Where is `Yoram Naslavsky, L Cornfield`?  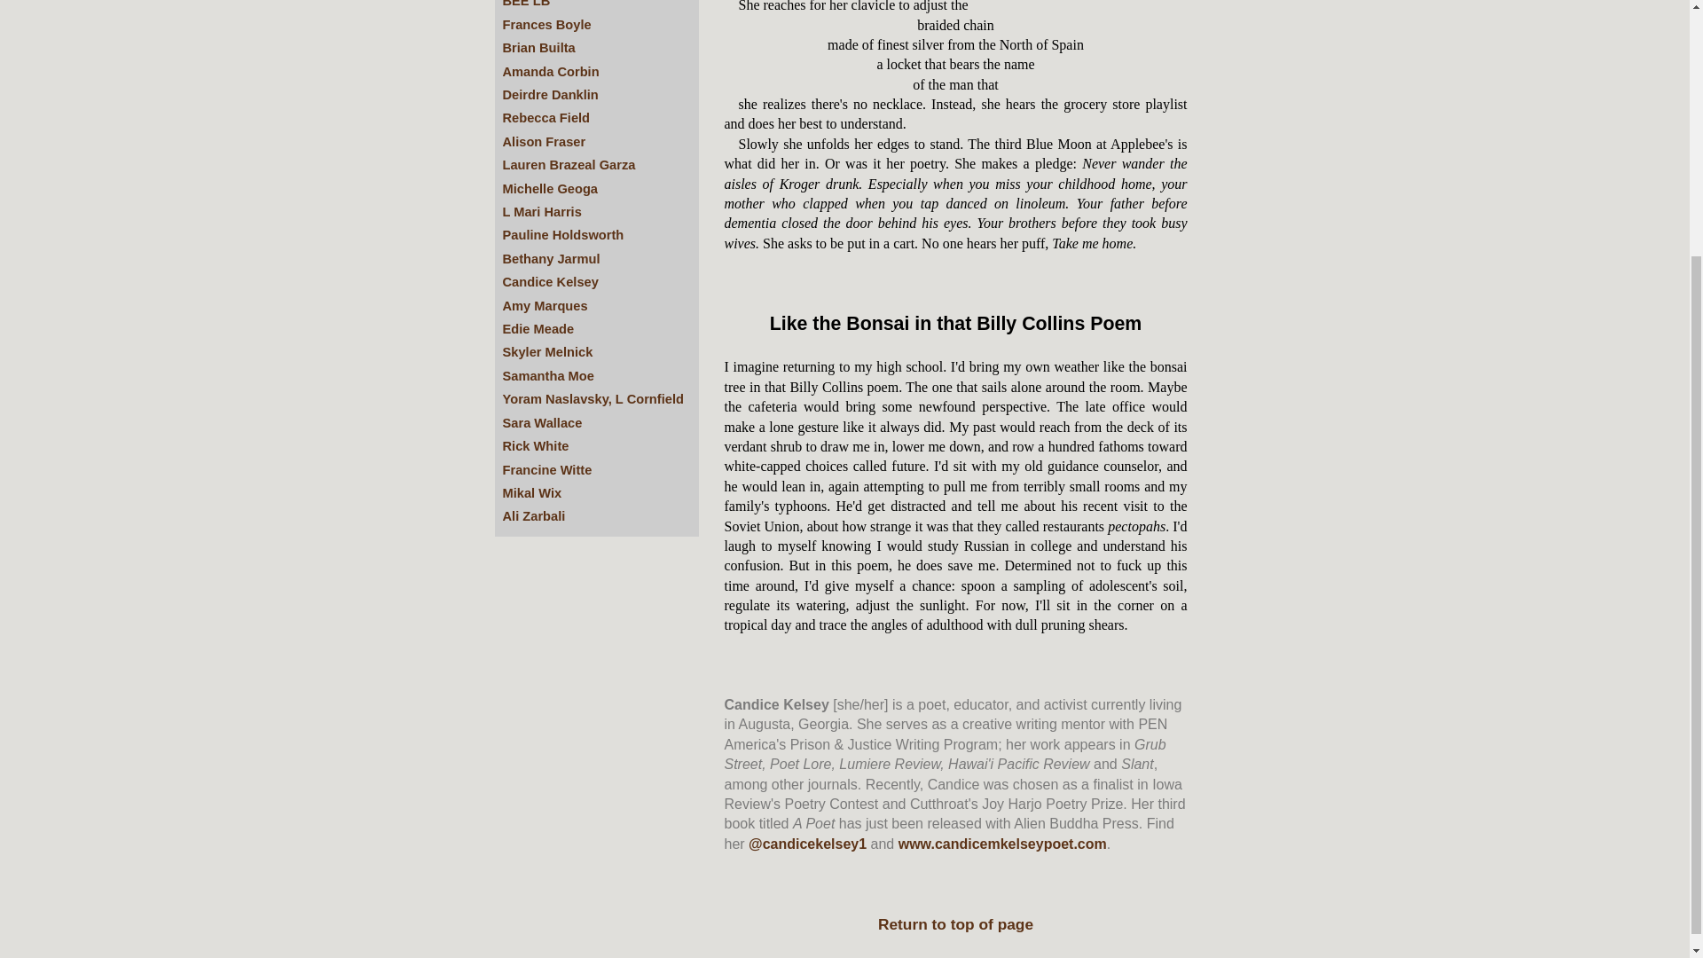
Yoram Naslavsky, L Cornfield is located at coordinates (593, 398).